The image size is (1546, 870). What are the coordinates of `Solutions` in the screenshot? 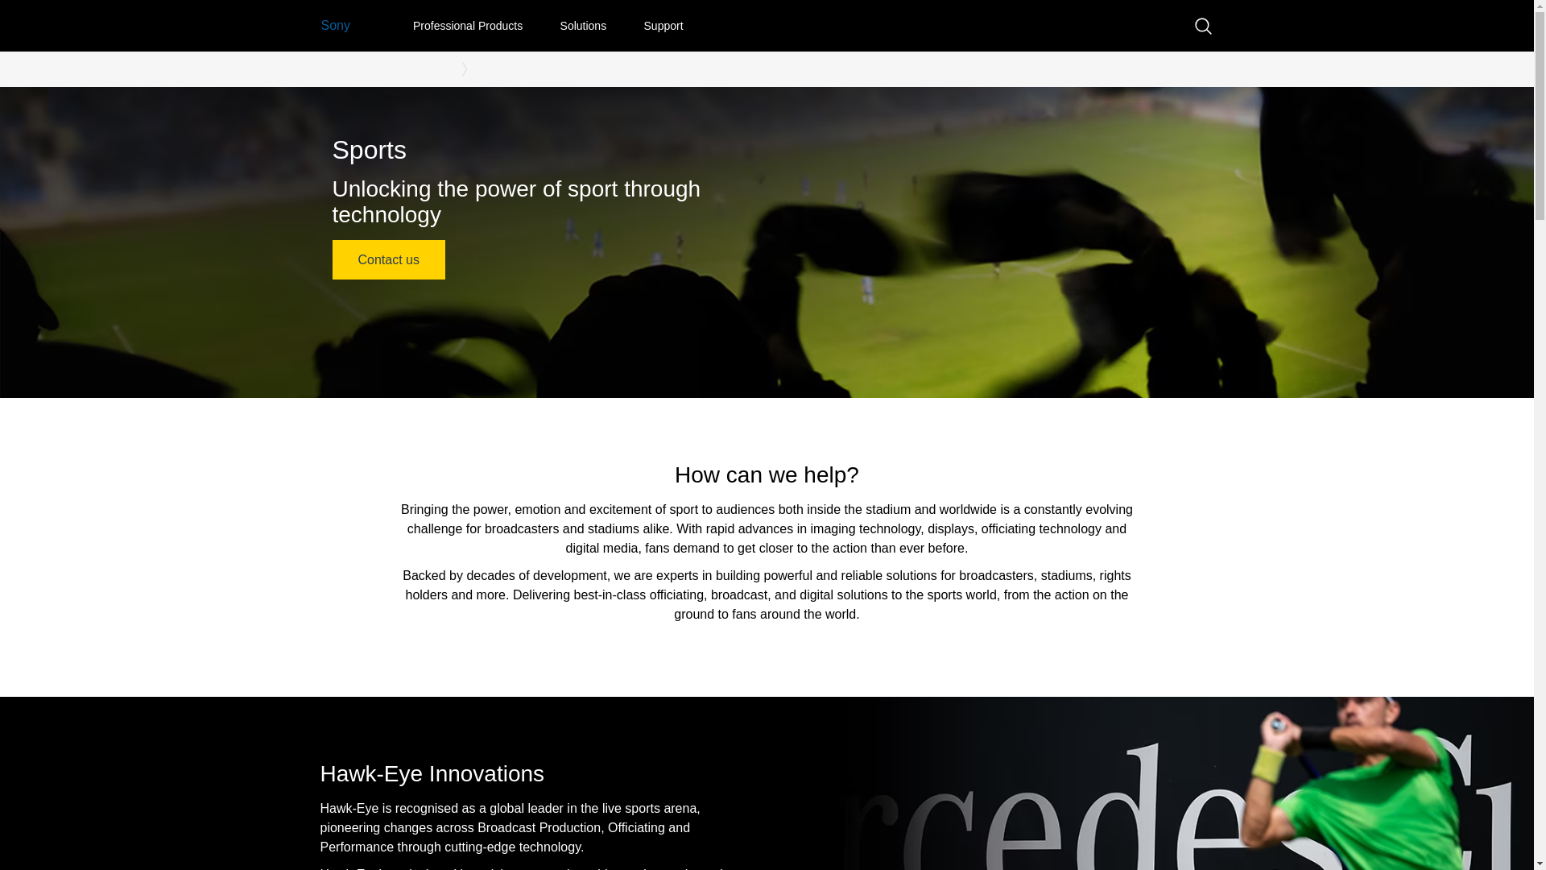 It's located at (583, 27).